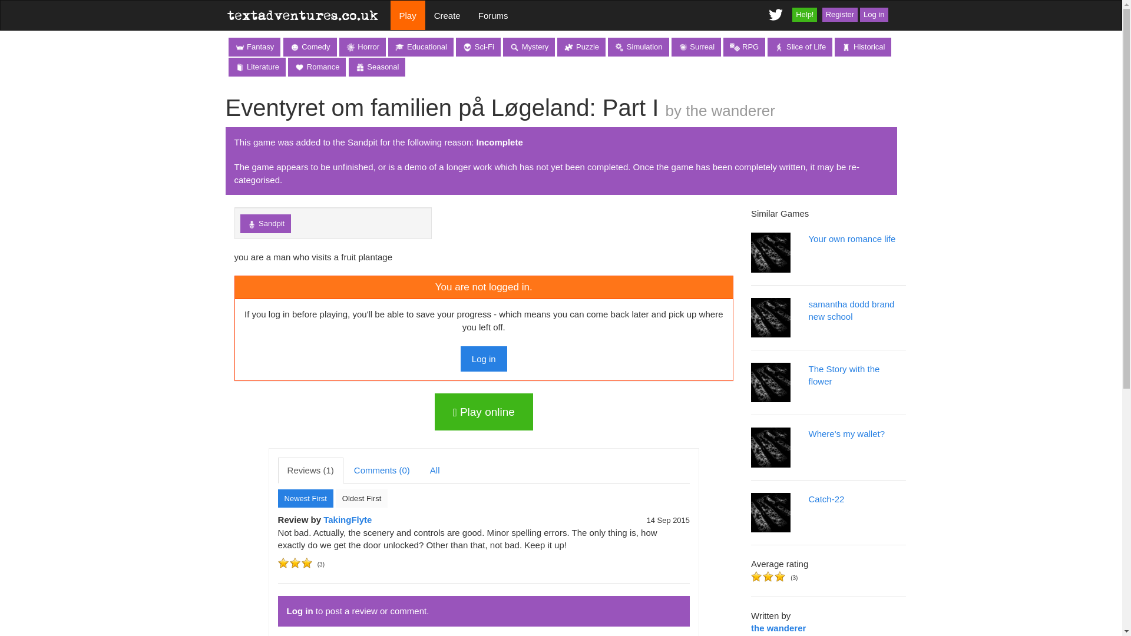 This screenshot has height=636, width=1131. Describe the element at coordinates (408, 15) in the screenshot. I see `Play` at that location.